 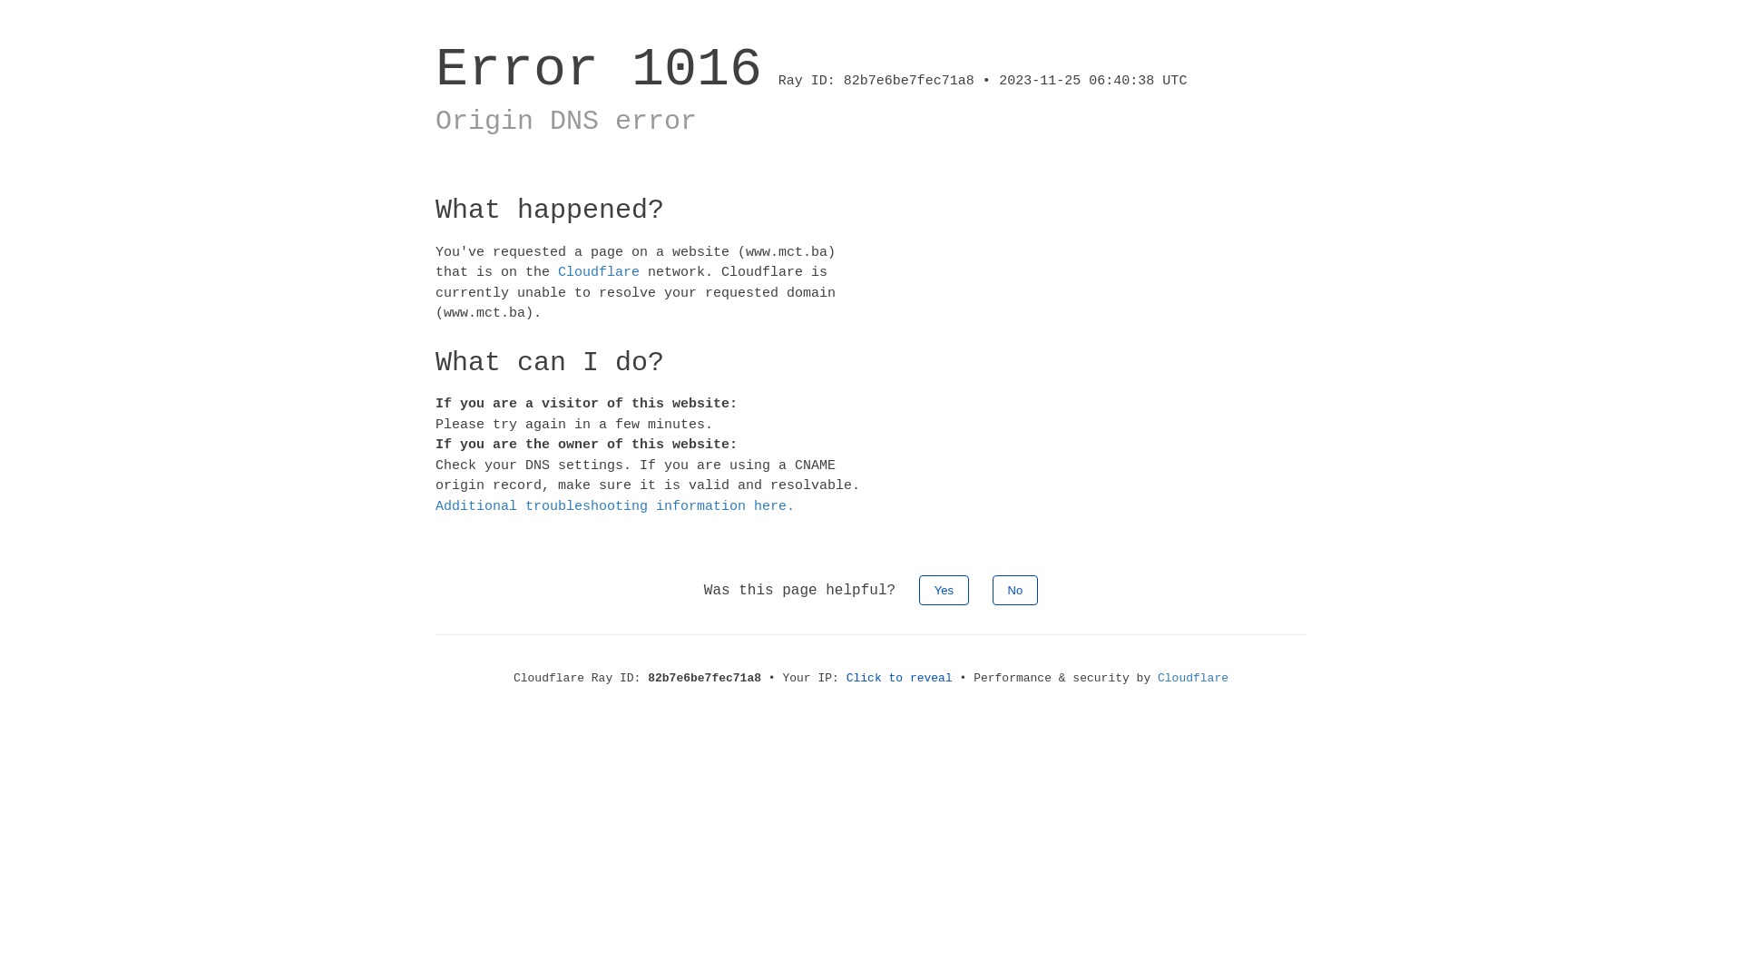 What do you see at coordinates (1016, 590) in the screenshot?
I see `No` at bounding box center [1016, 590].